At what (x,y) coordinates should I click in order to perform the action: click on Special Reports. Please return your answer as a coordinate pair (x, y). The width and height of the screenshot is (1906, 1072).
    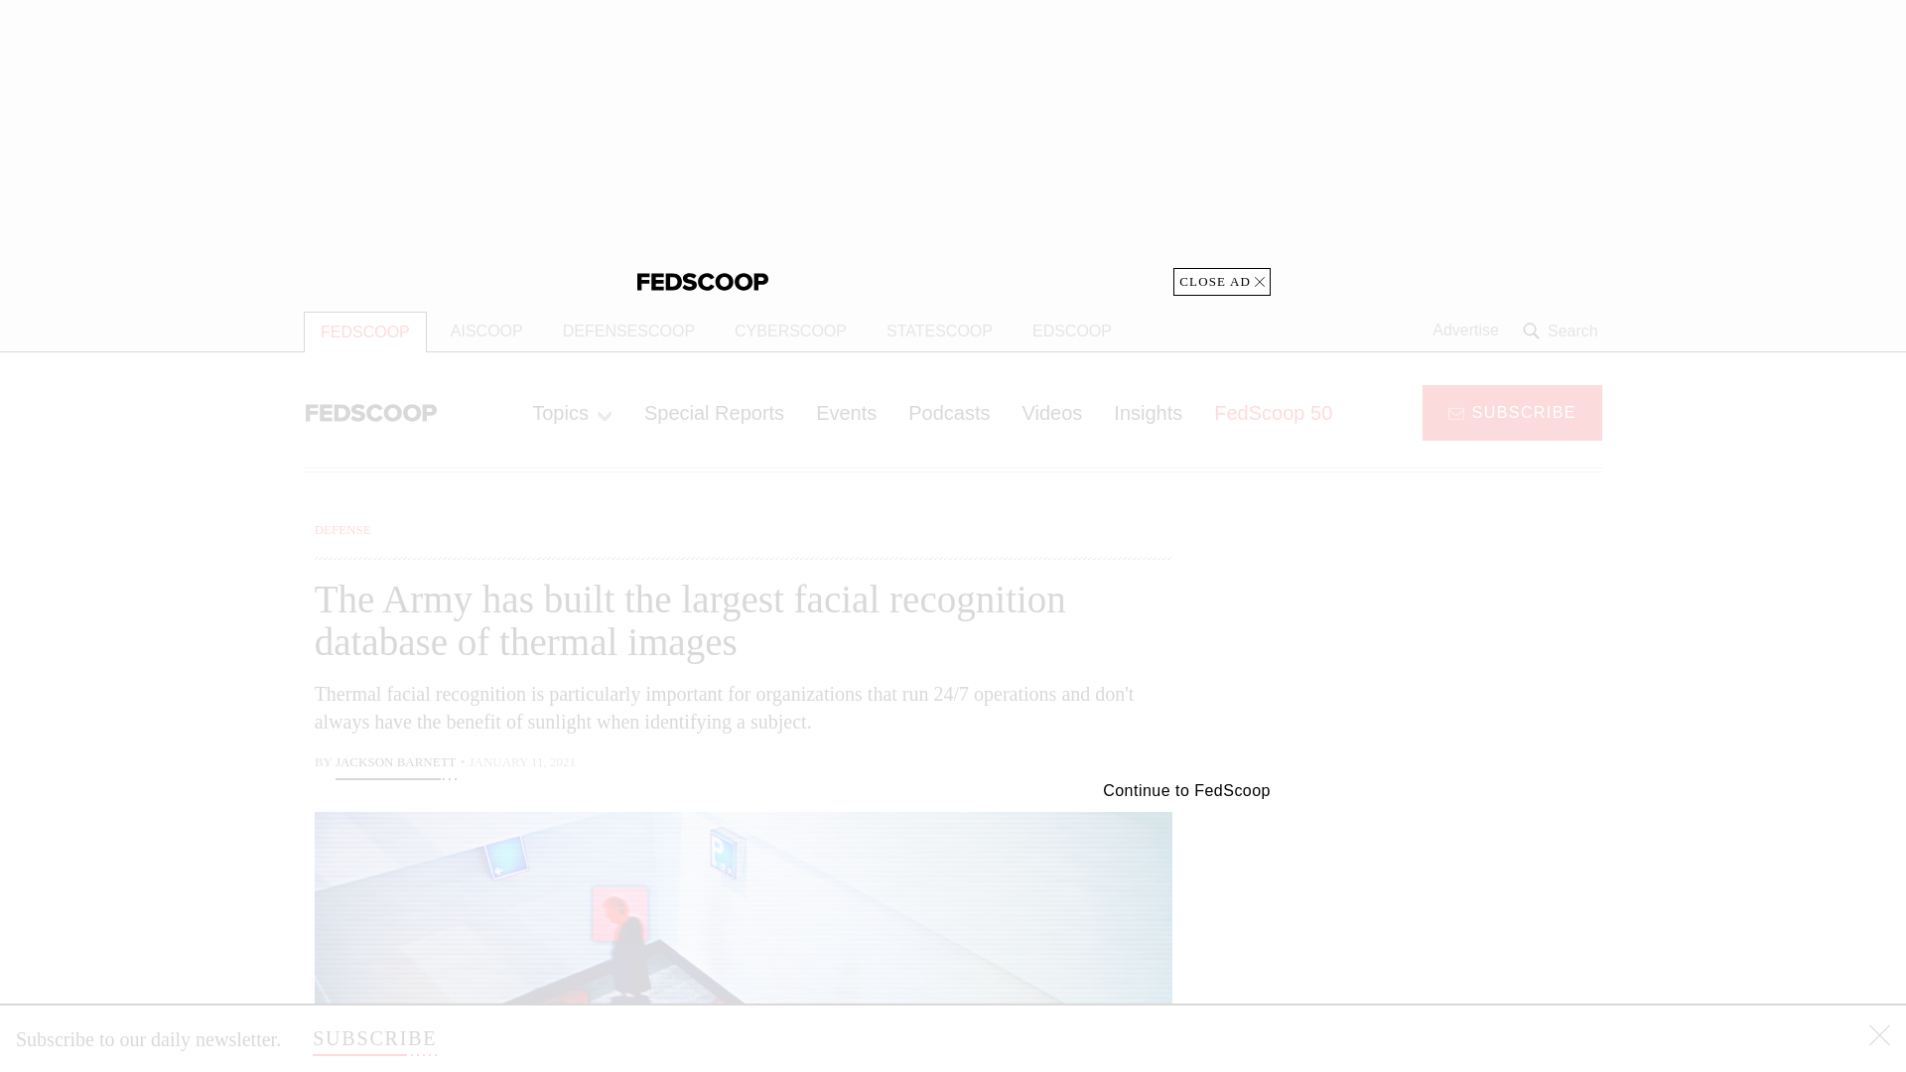
    Looking at the image, I should click on (715, 412).